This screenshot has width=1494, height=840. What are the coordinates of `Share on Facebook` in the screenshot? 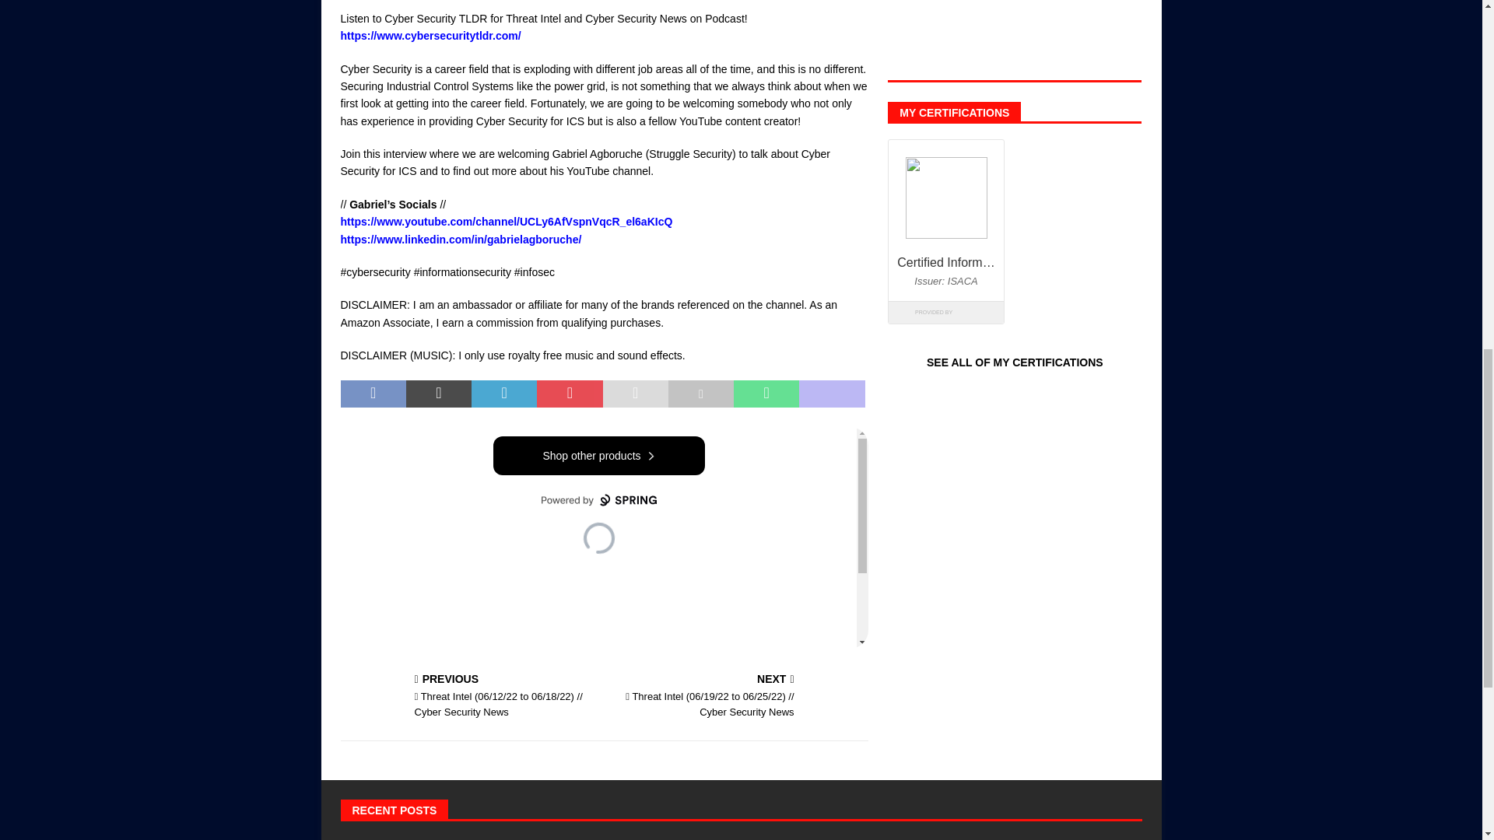 It's located at (373, 394).